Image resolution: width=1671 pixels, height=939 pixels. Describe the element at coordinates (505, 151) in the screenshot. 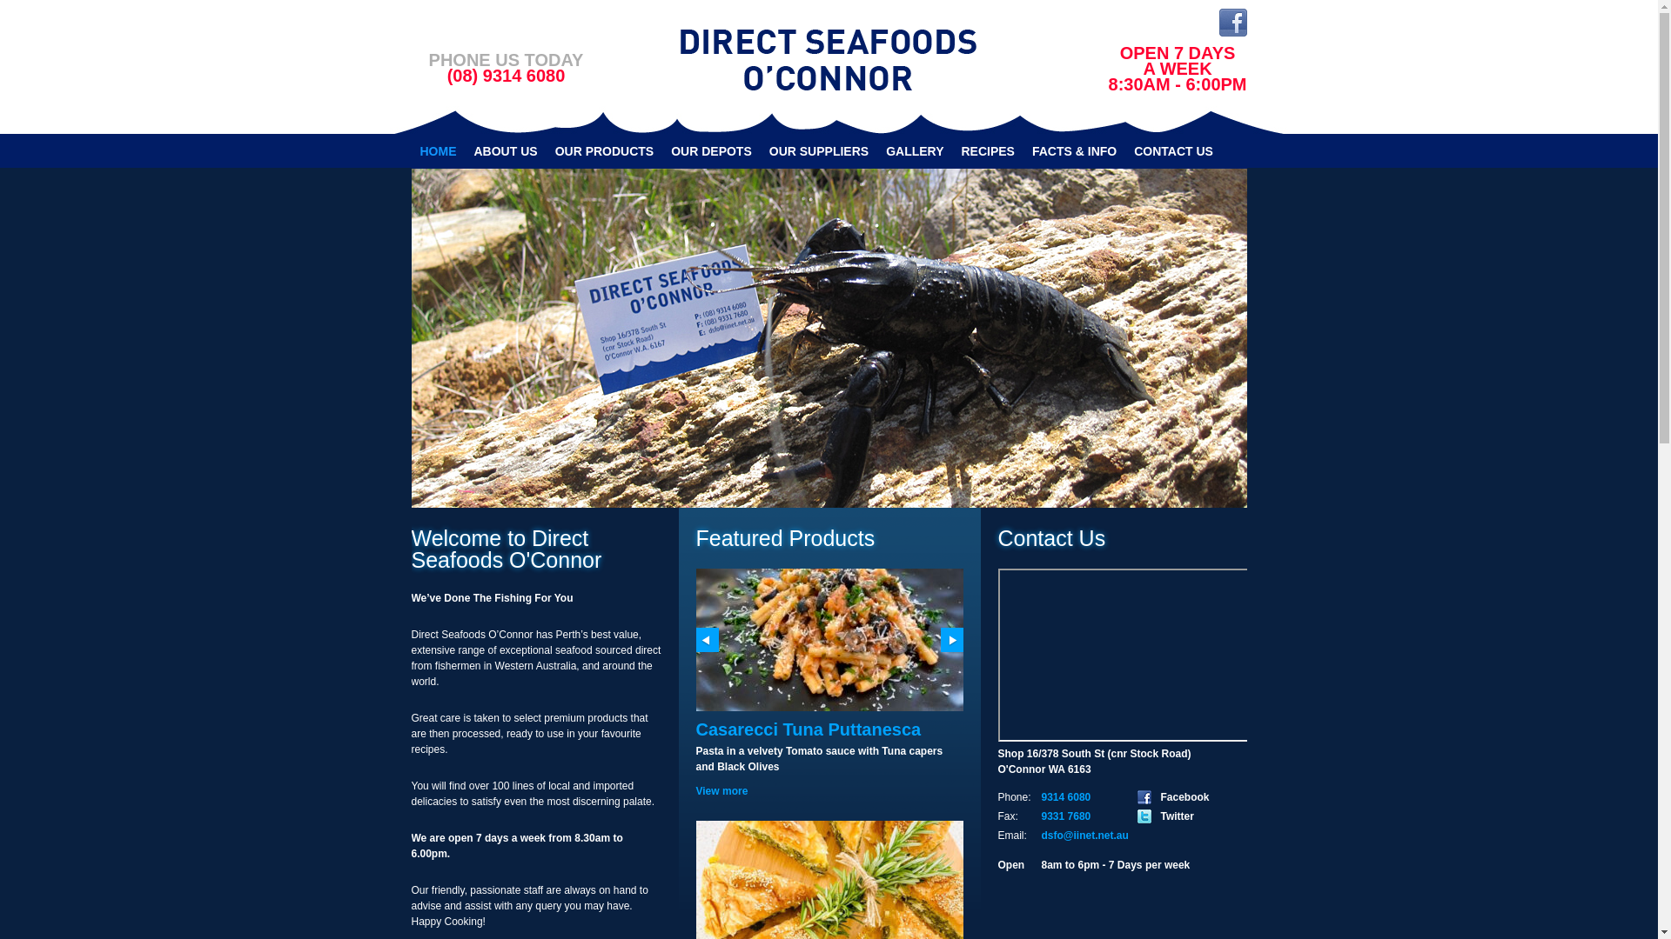

I see `ABOUT US` at that location.